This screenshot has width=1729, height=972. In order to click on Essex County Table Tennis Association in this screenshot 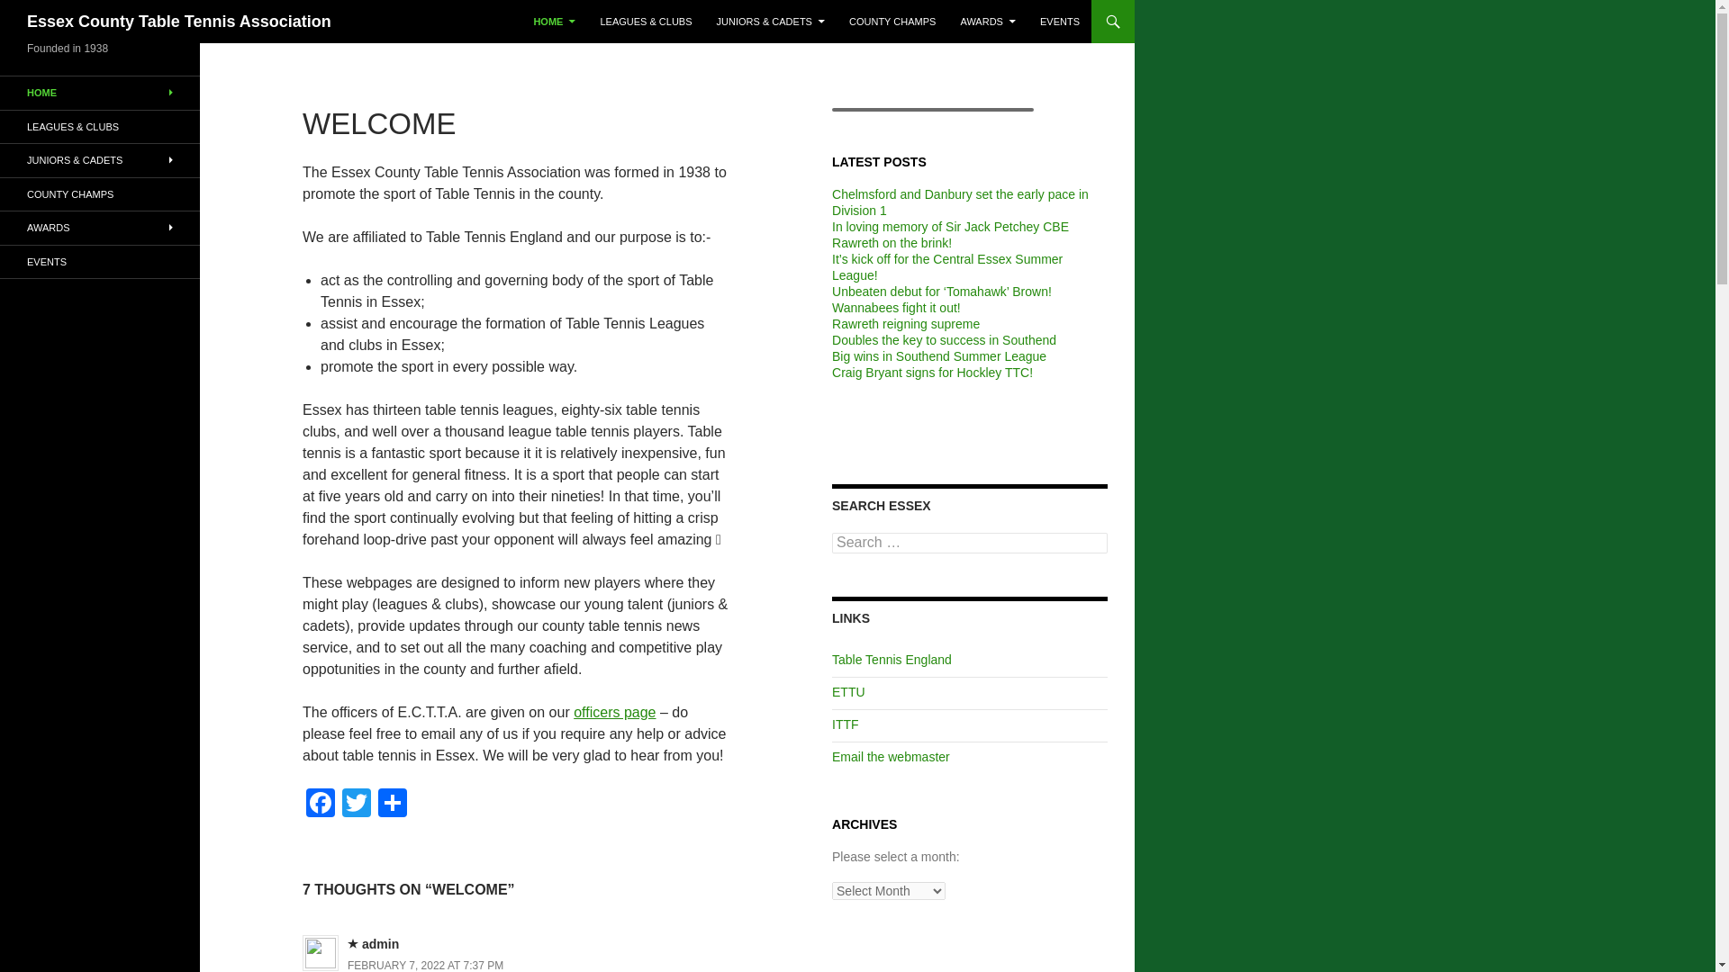, I will do `click(179, 22)`.